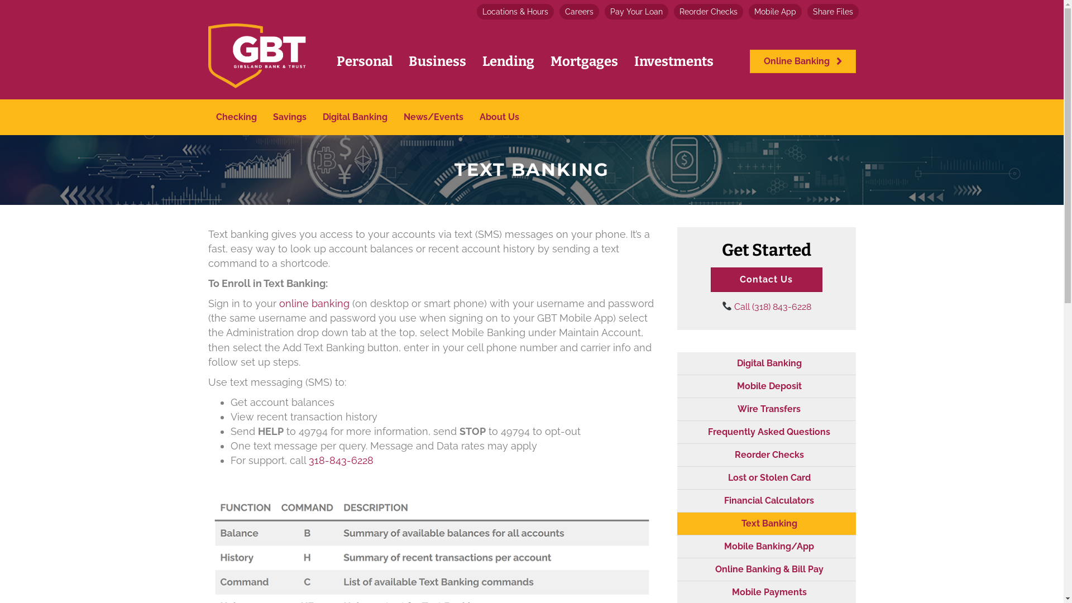 The image size is (1072, 603). What do you see at coordinates (584, 61) in the screenshot?
I see `Mortgages` at bounding box center [584, 61].